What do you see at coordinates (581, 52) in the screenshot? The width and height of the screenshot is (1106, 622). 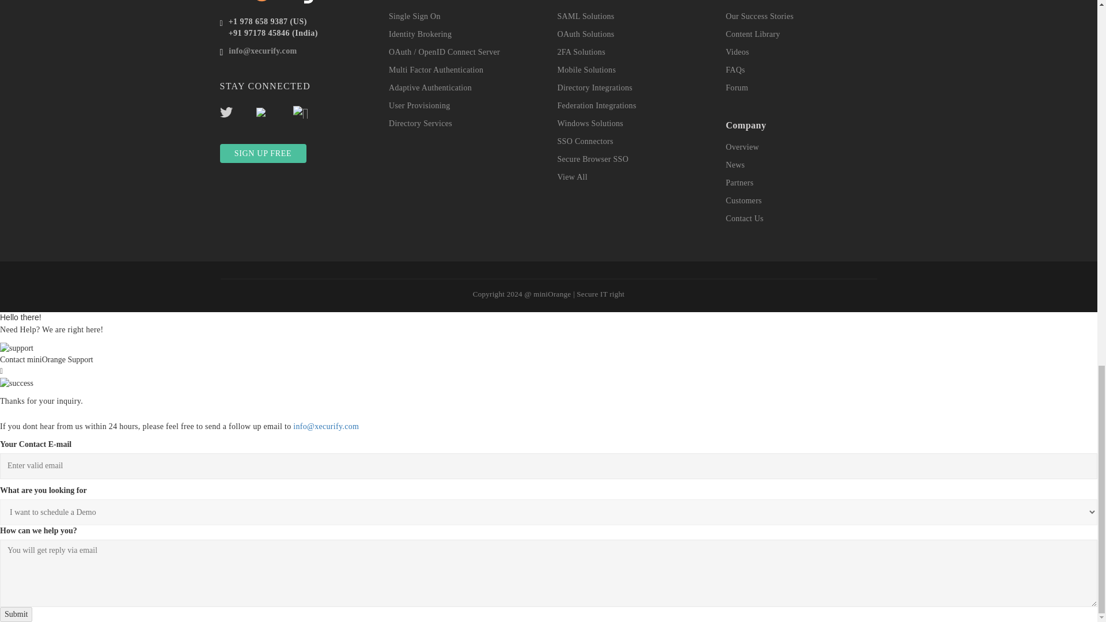 I see `2FA Solutions` at bounding box center [581, 52].